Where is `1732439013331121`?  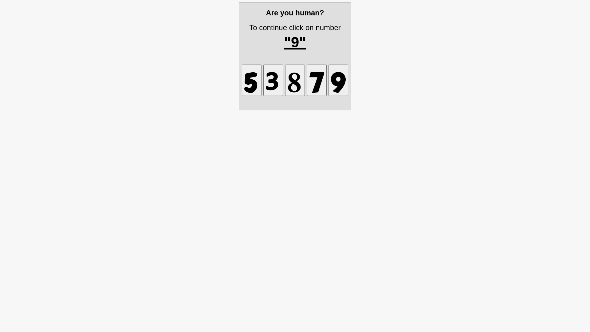
1732439013331121 is located at coordinates (273, 80).